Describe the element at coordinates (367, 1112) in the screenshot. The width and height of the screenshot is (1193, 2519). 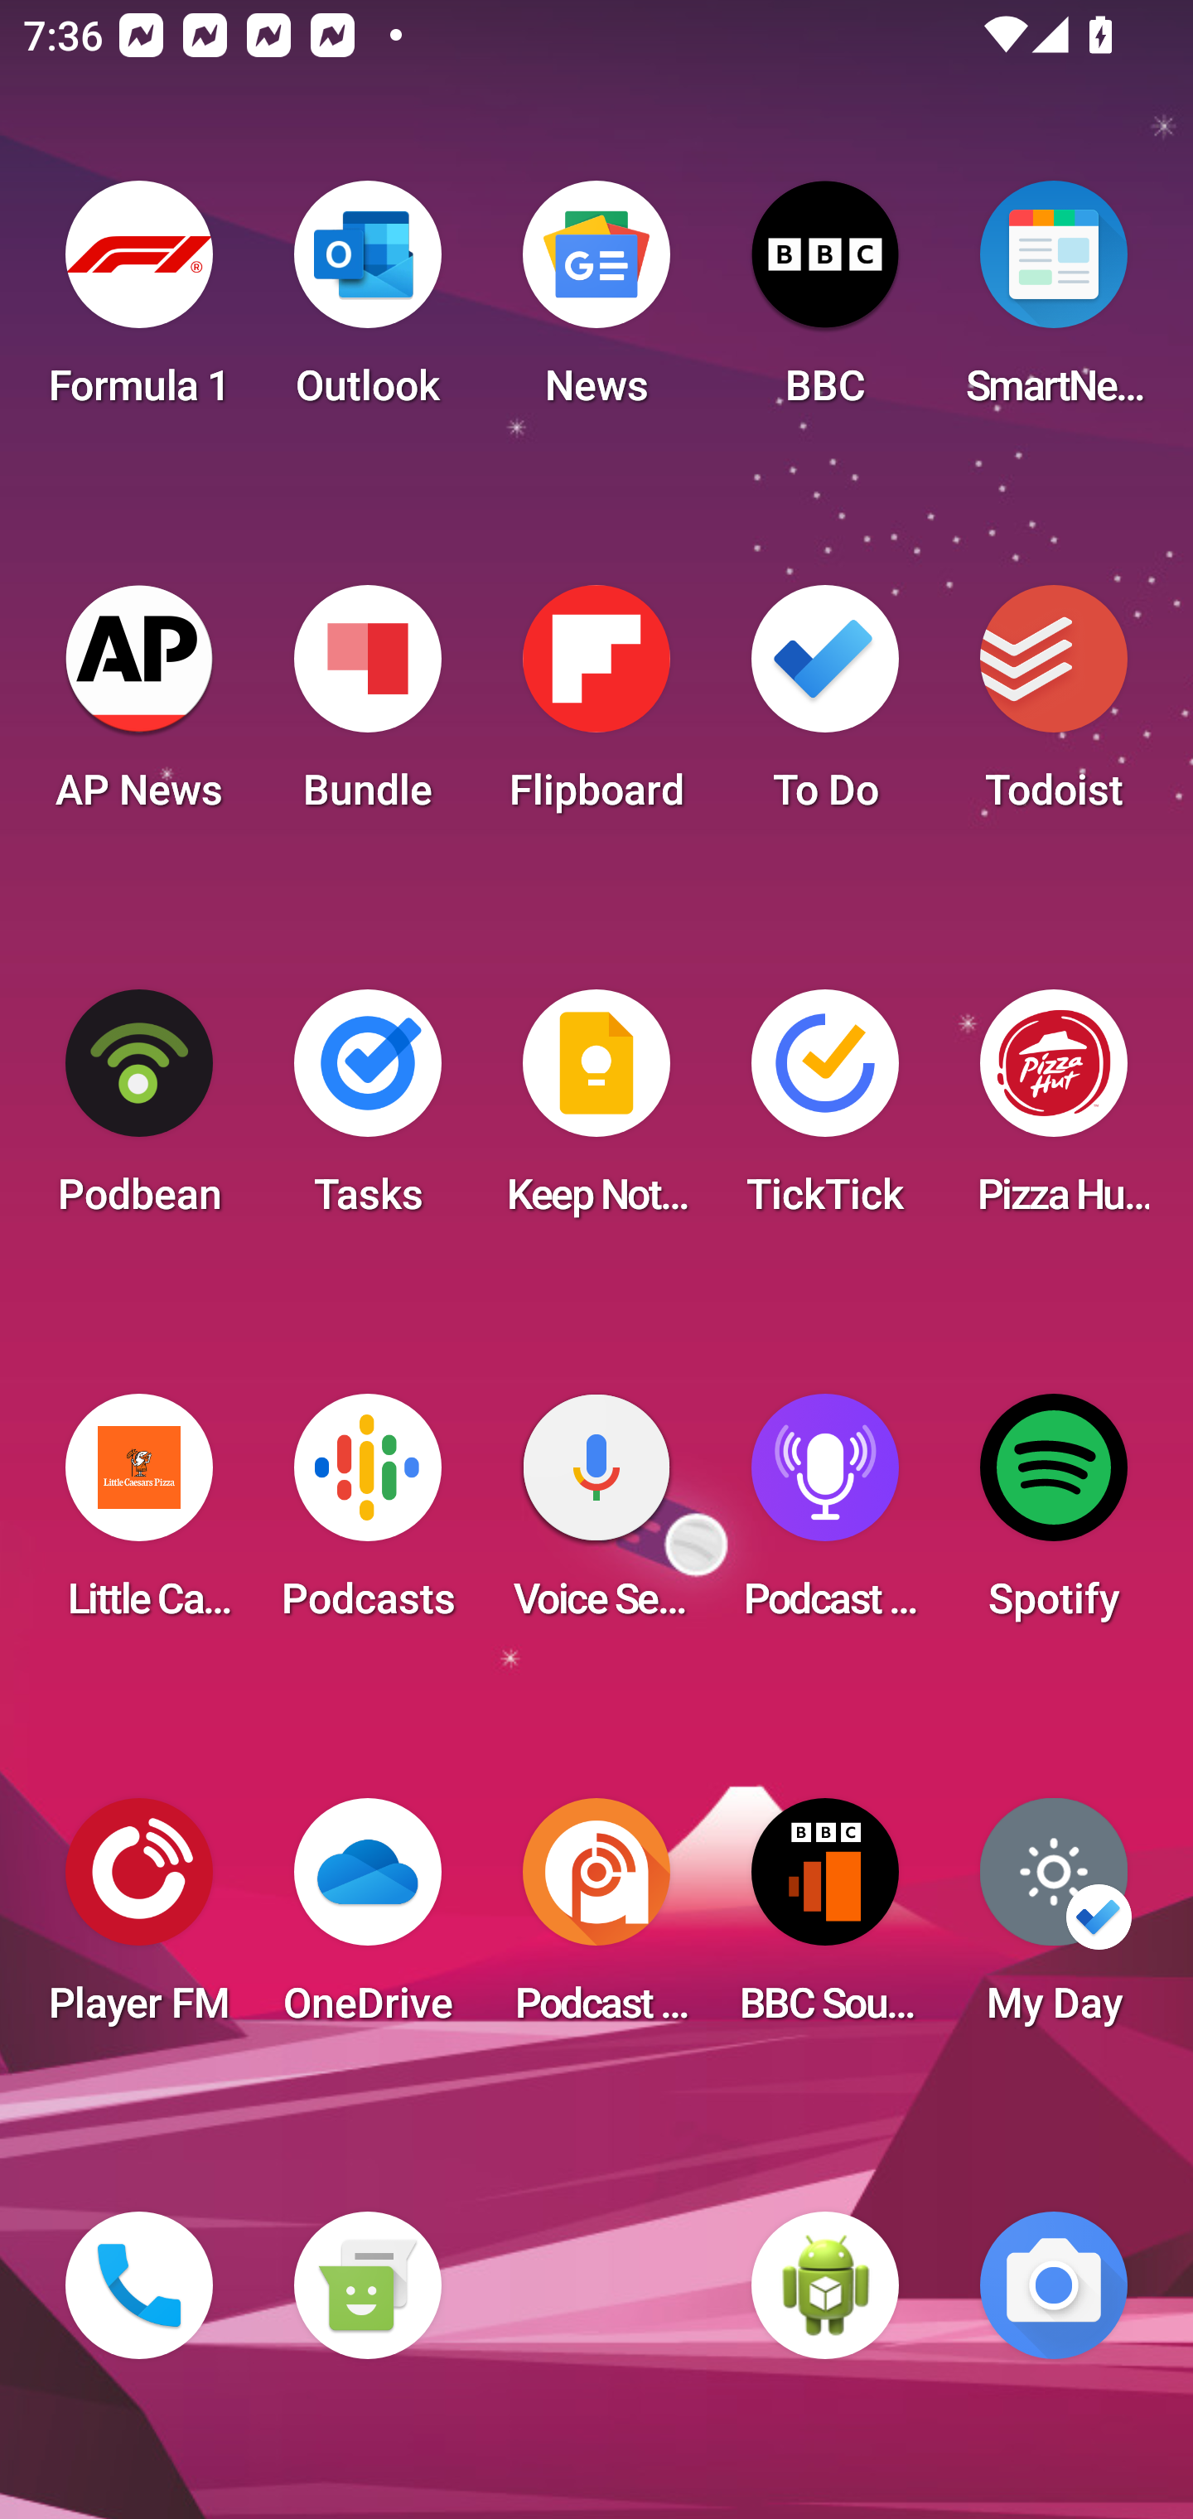
I see `Tasks` at that location.